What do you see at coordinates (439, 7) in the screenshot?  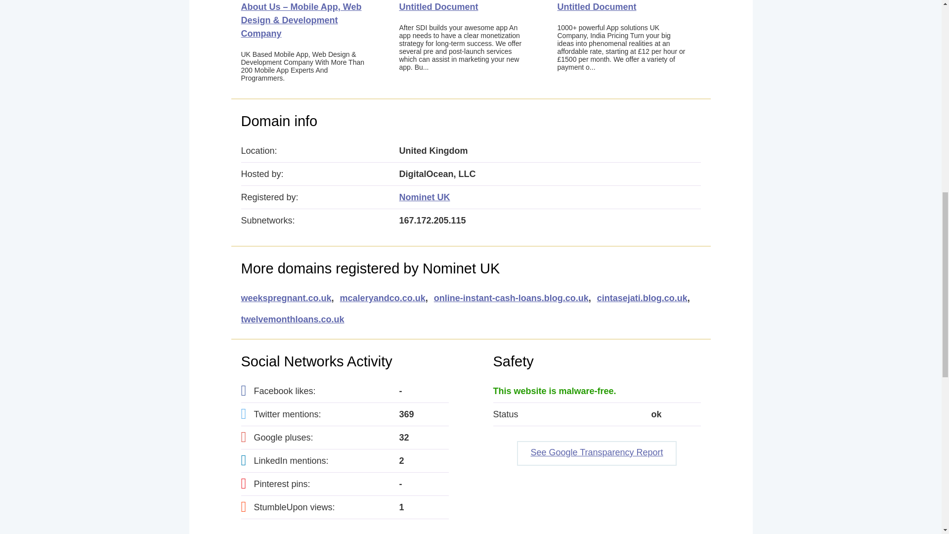 I see `Untitled Document` at bounding box center [439, 7].